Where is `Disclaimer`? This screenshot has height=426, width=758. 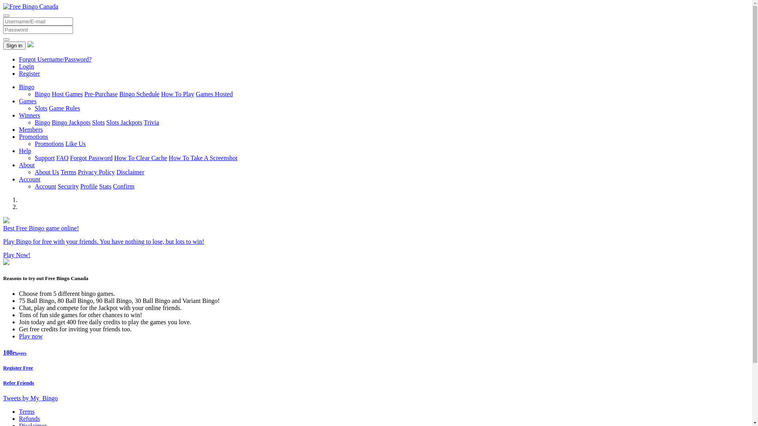
Disclaimer is located at coordinates (130, 172).